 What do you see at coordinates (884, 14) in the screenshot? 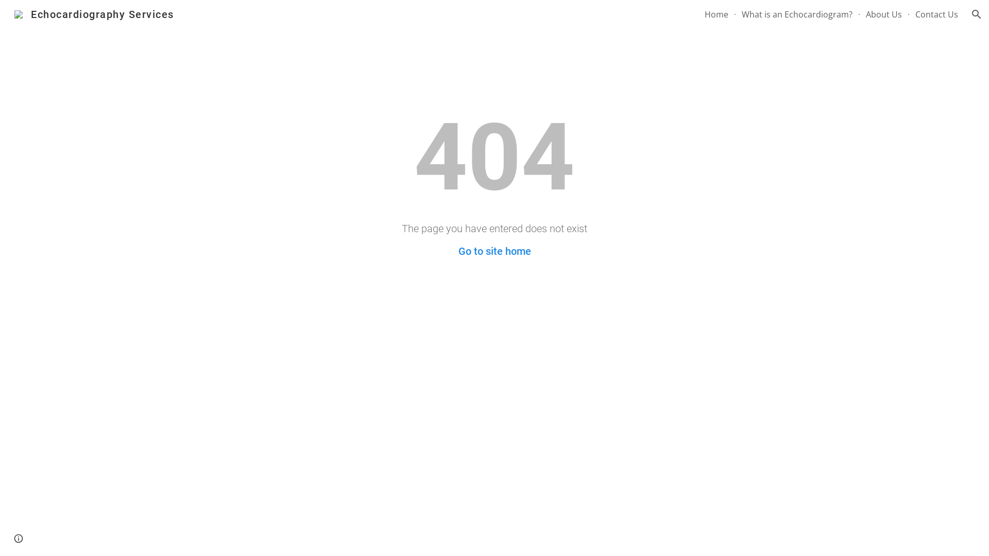
I see `About Us` at bounding box center [884, 14].